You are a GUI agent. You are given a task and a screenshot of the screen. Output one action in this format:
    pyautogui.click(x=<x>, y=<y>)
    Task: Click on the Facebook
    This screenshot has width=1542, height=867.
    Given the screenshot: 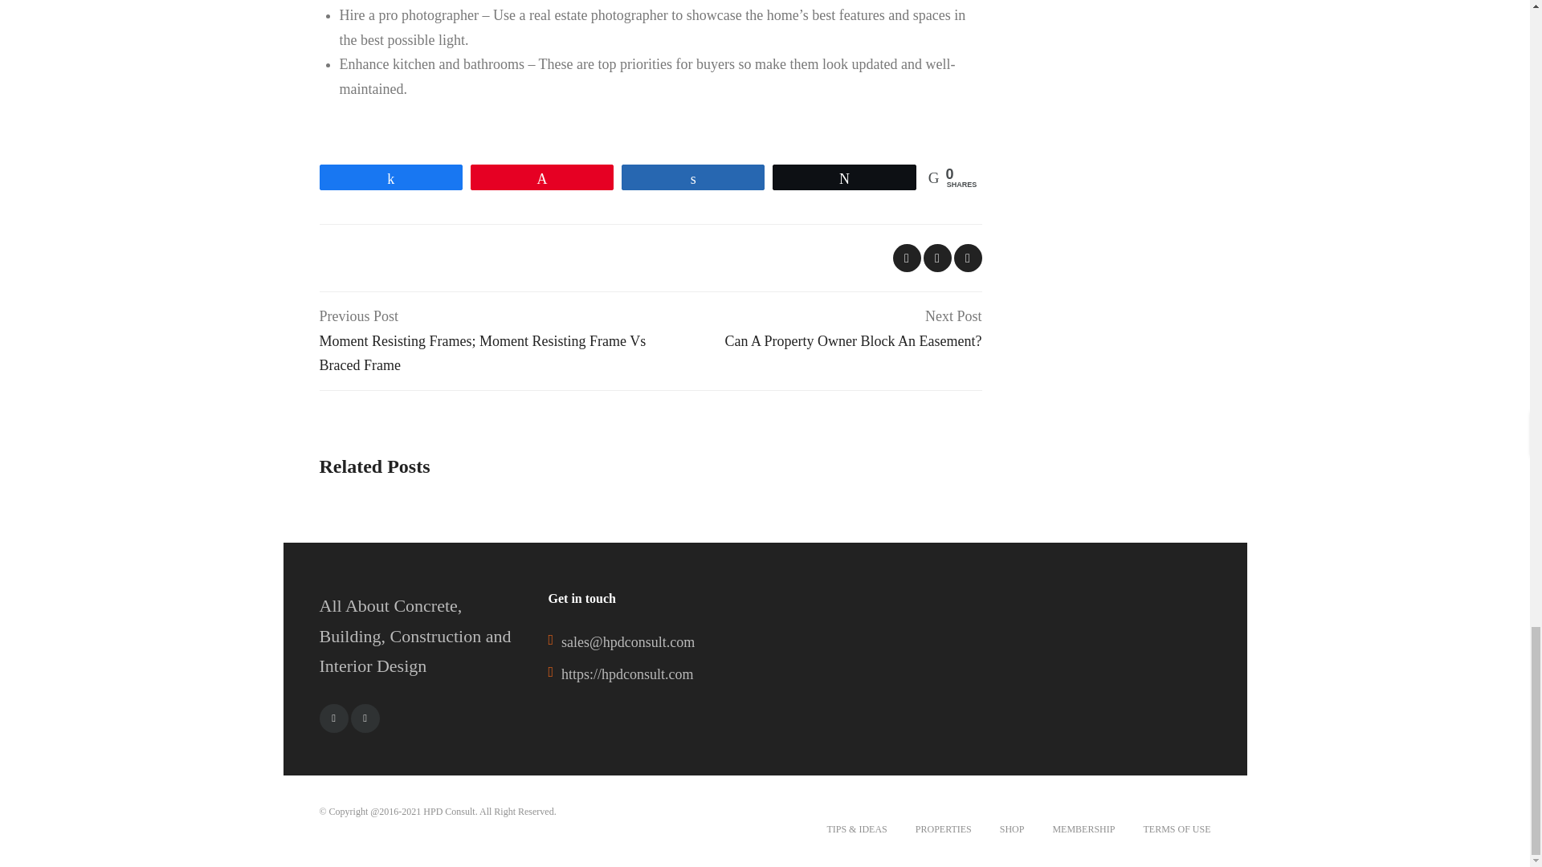 What is the action you would take?
    pyautogui.click(x=333, y=718)
    